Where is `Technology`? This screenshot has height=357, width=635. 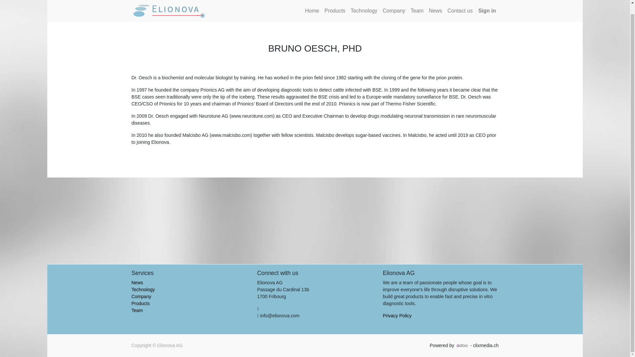
Technology is located at coordinates (143, 290).